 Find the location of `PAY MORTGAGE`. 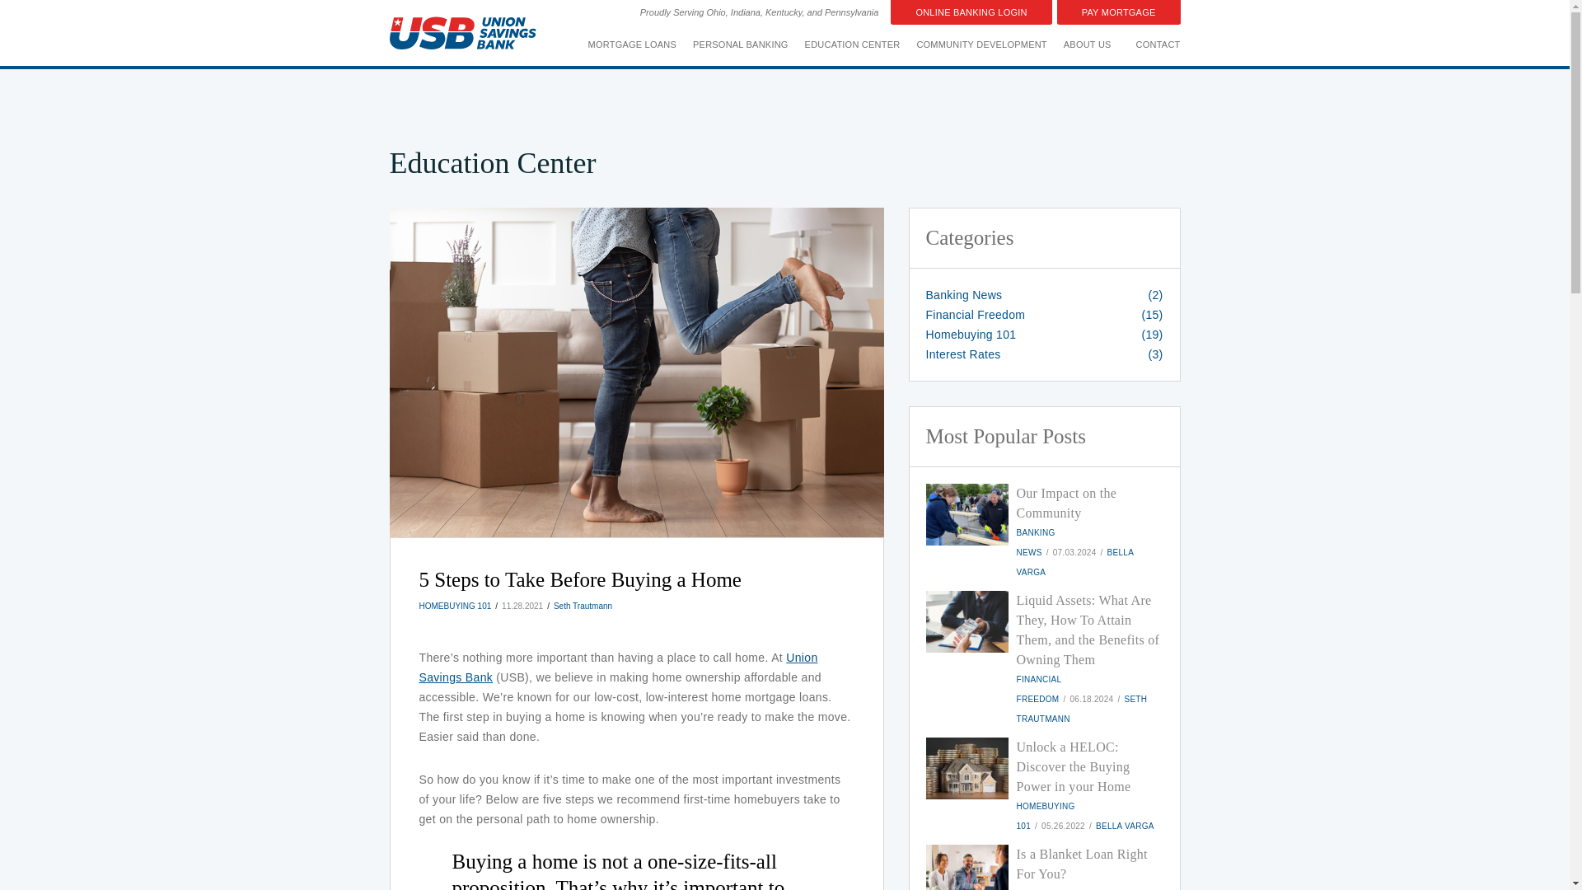

PAY MORTGAGE is located at coordinates (1118, 12).